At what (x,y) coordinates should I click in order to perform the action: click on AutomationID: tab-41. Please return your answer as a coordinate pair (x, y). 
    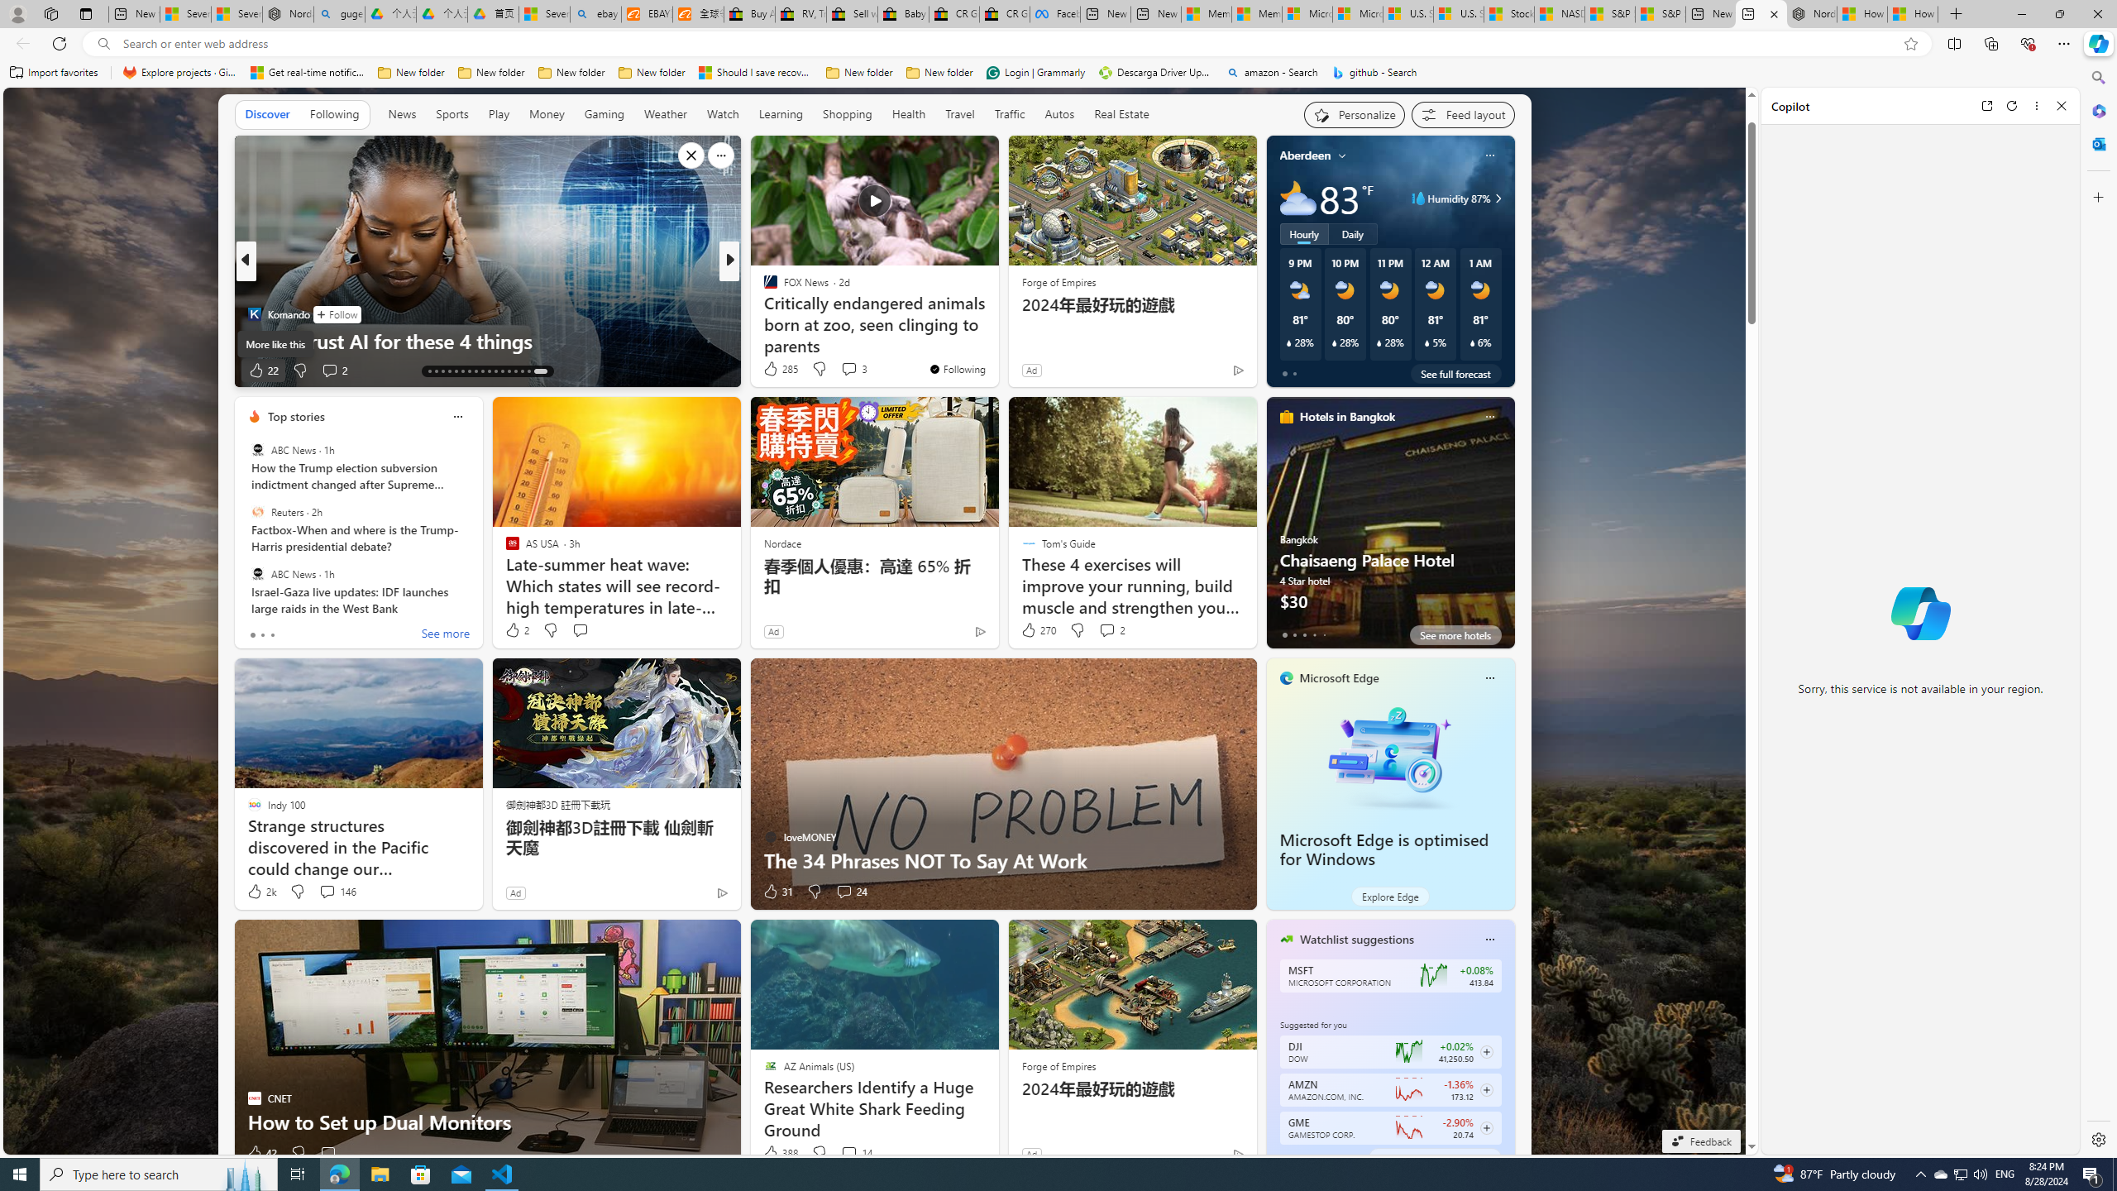
    Looking at the image, I should click on (529, 371).